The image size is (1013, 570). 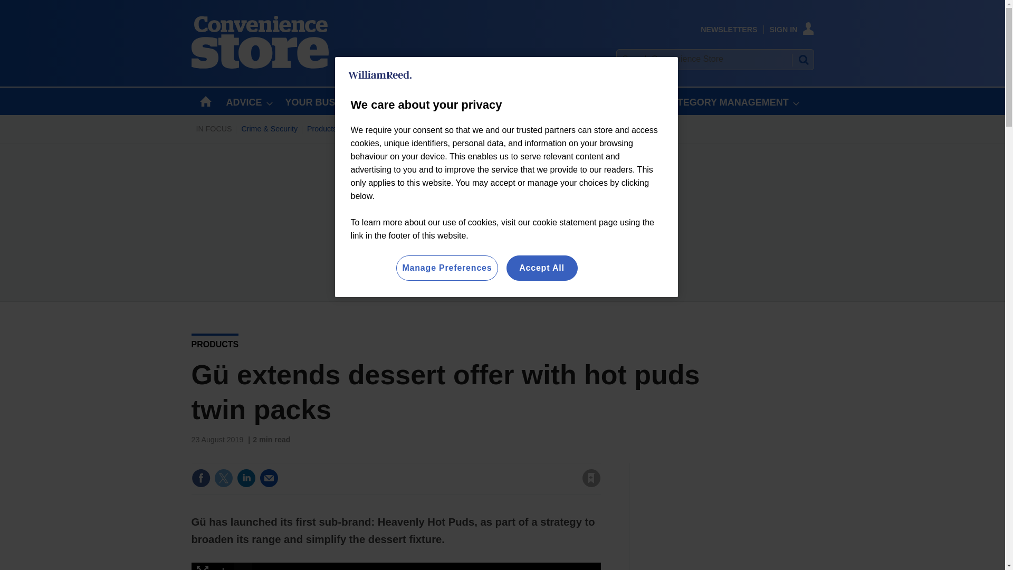 I want to click on Category Management, so click(x=488, y=129).